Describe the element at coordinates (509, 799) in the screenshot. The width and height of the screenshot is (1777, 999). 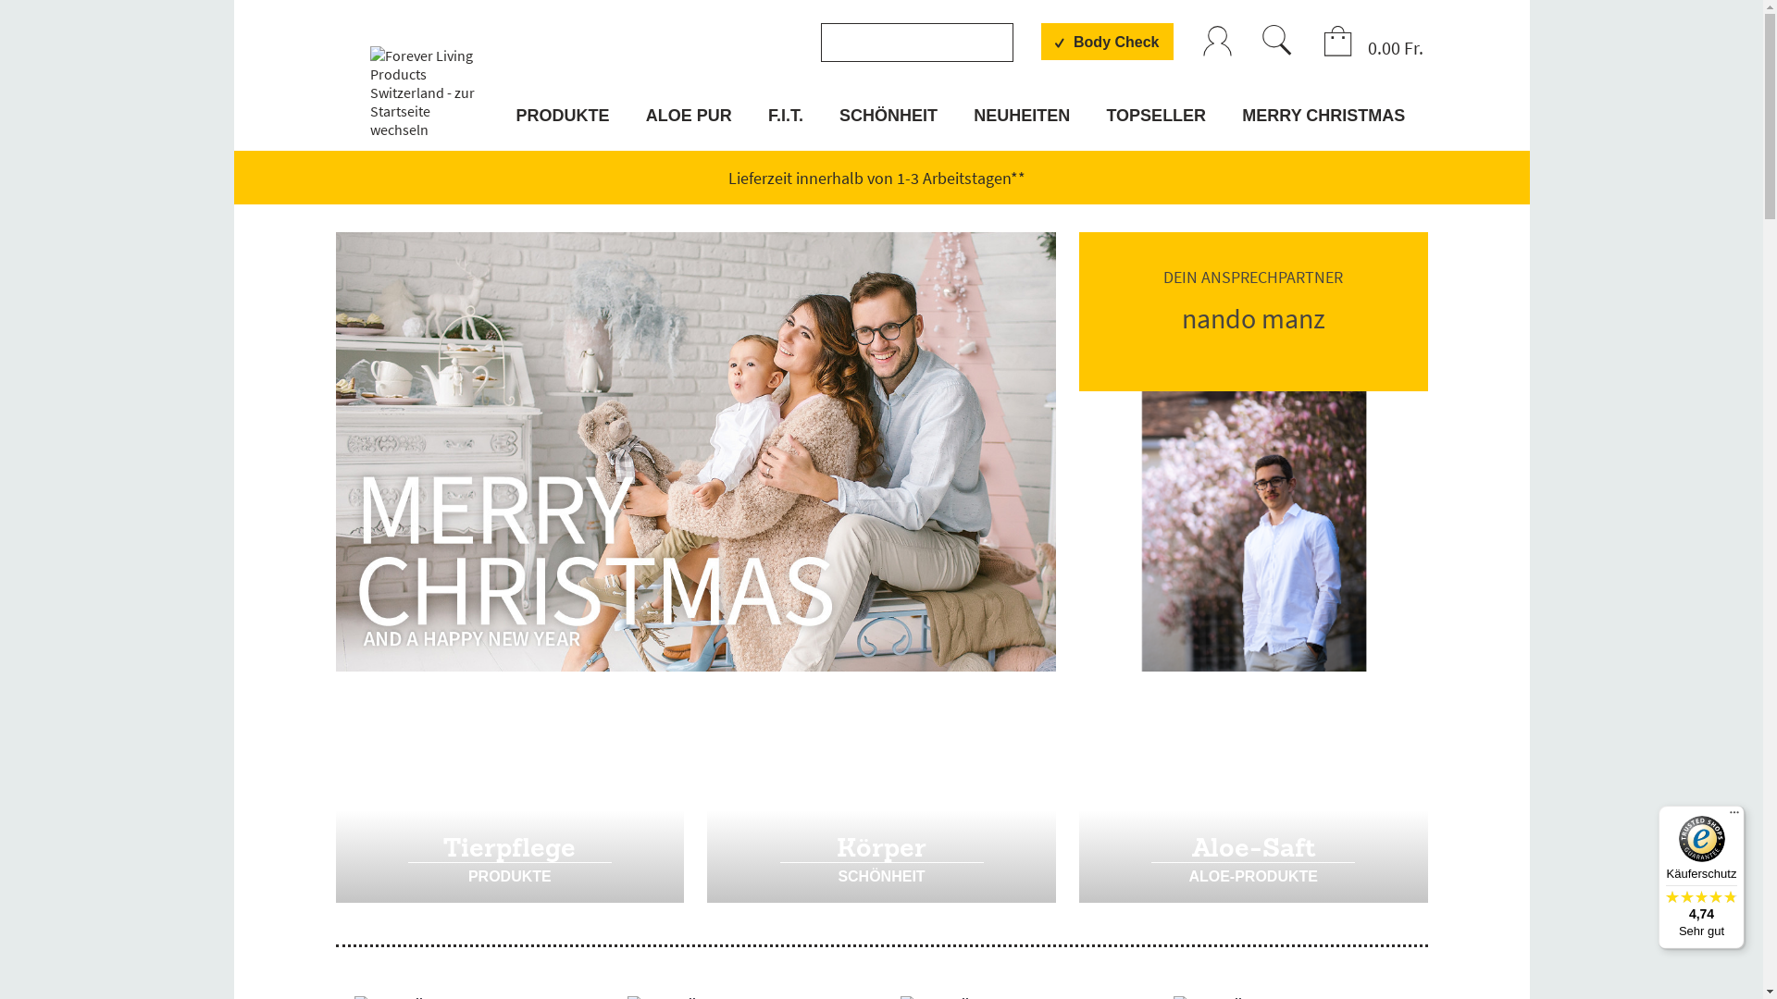
I see `Tierpflege
PRODUKTE` at that location.